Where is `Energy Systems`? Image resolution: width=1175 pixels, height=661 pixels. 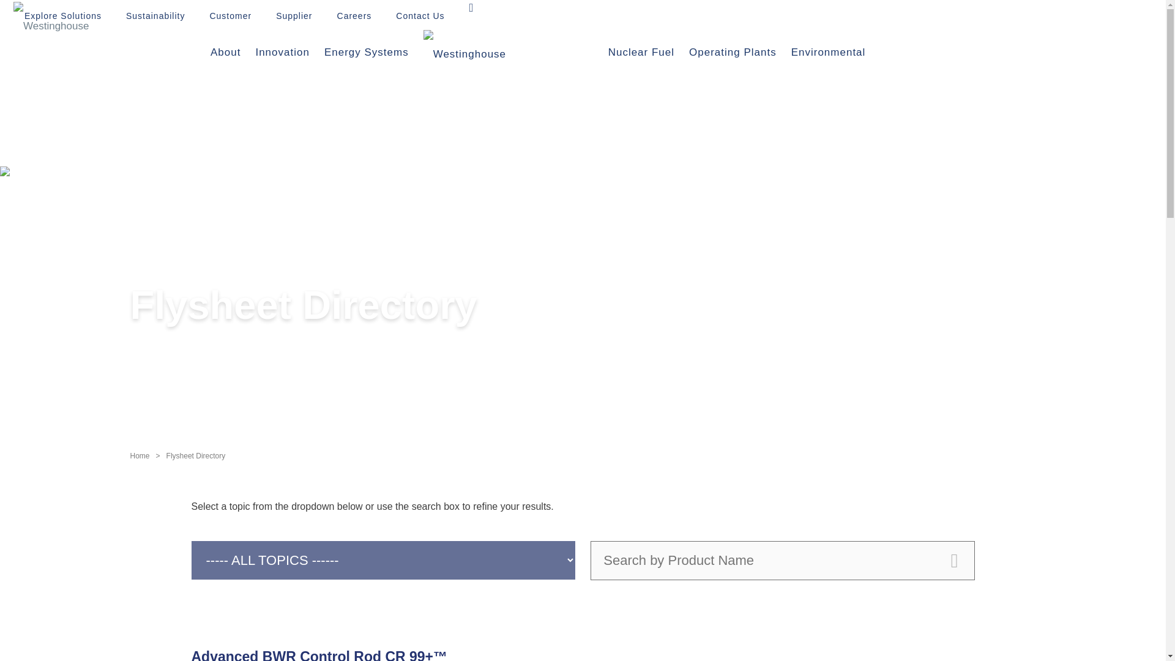 Energy Systems is located at coordinates (366, 56).